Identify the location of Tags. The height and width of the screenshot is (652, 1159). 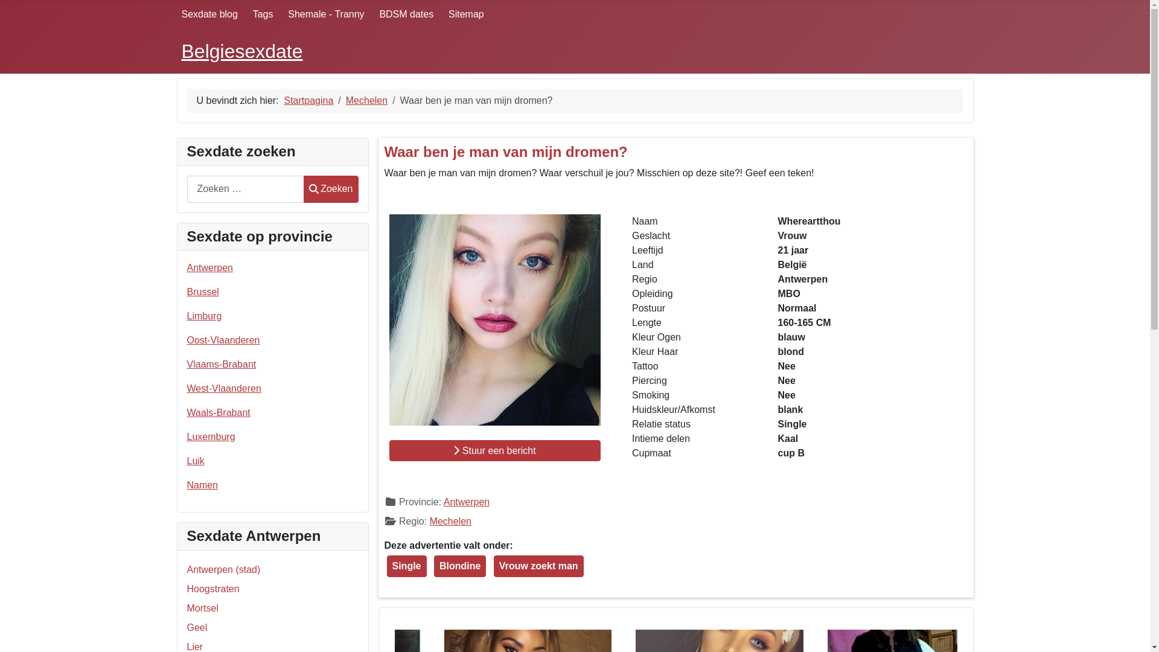
(263, 14).